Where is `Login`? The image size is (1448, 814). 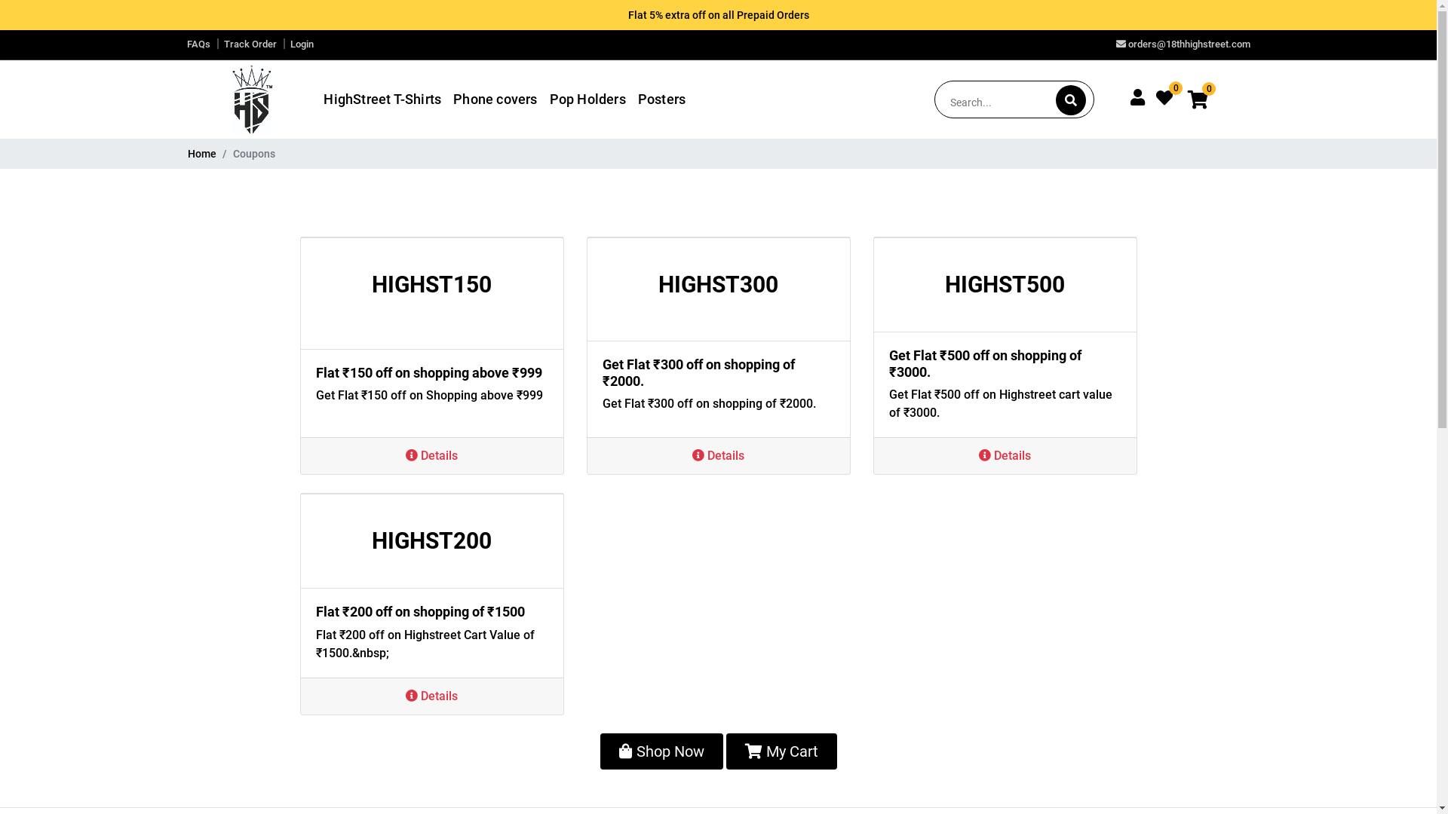
Login is located at coordinates (302, 44).